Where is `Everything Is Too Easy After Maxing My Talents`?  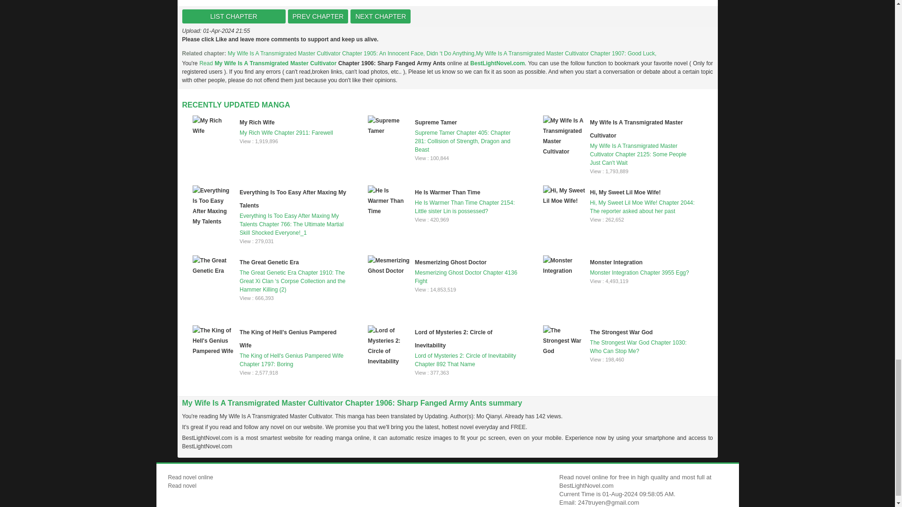 Everything Is Too Easy After Maxing My Talents is located at coordinates (293, 199).